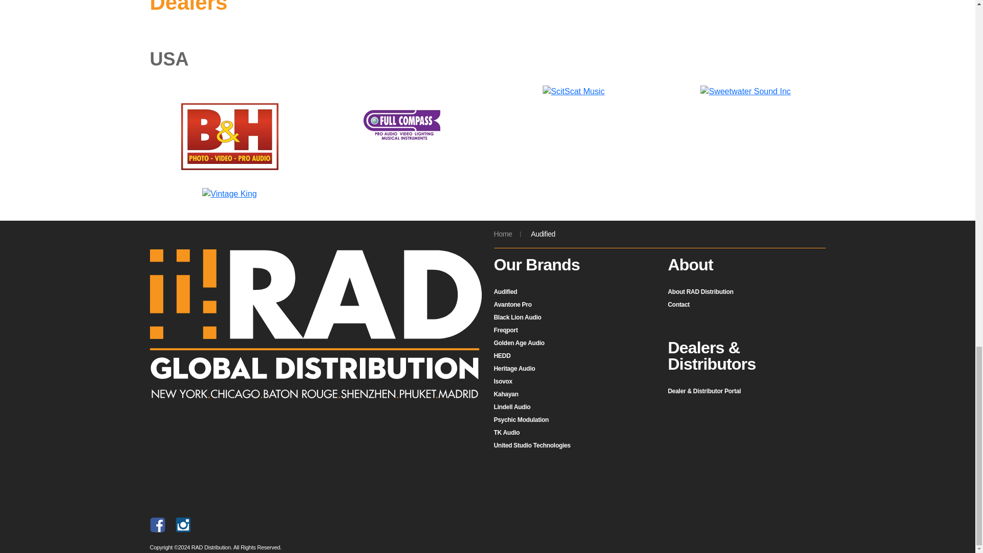 This screenshot has height=553, width=983. I want to click on ScitScat Music, so click(573, 92).